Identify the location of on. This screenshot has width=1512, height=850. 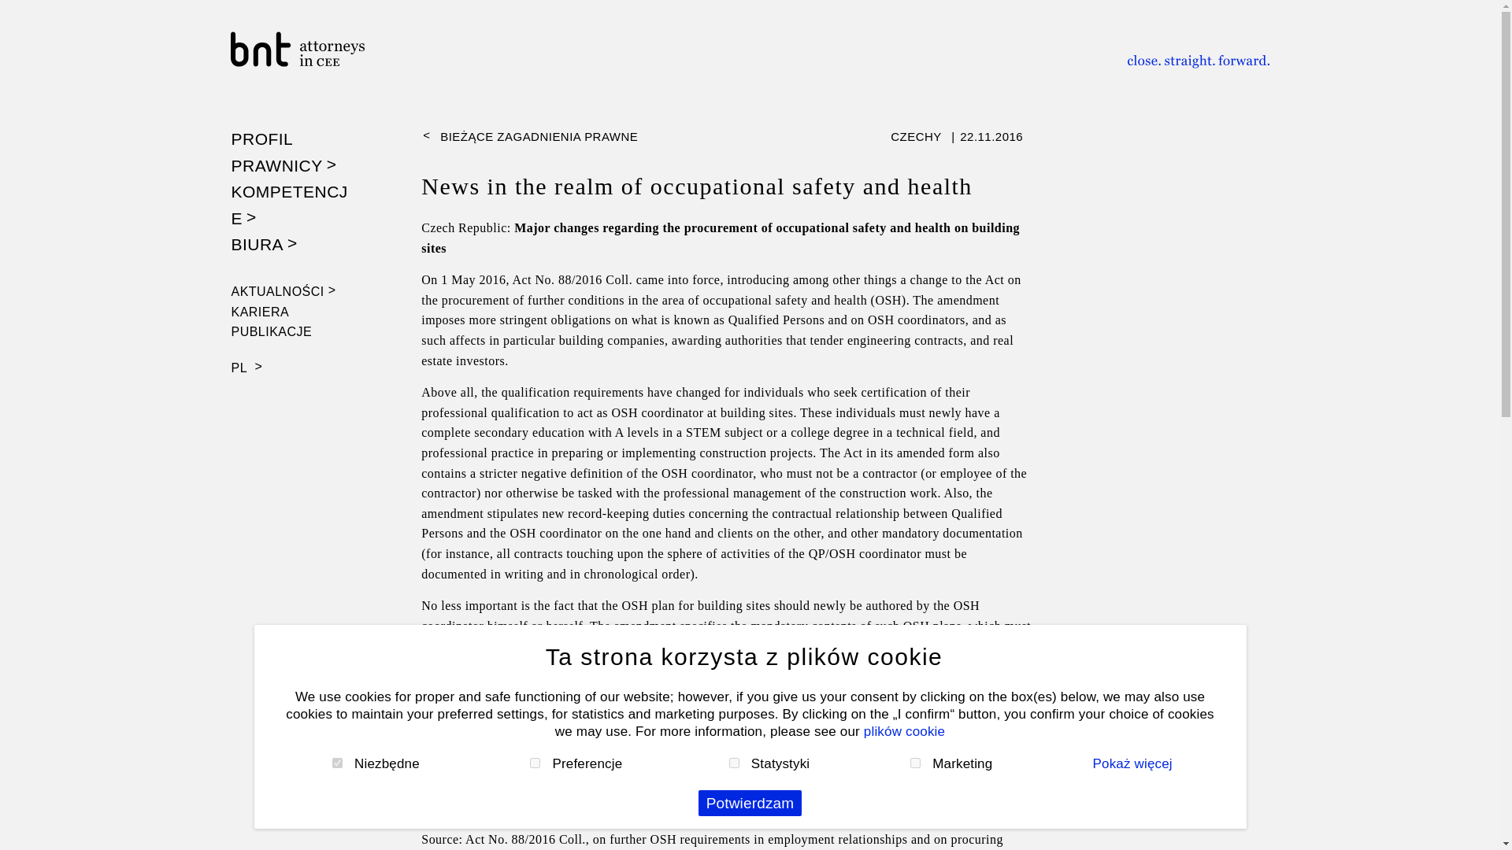
(734, 763).